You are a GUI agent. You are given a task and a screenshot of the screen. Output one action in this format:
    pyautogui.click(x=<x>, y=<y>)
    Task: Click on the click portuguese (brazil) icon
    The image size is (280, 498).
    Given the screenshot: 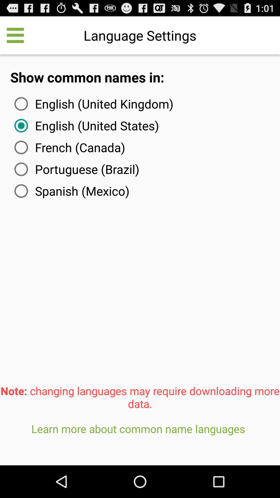 What is the action you would take?
    pyautogui.click(x=76, y=169)
    